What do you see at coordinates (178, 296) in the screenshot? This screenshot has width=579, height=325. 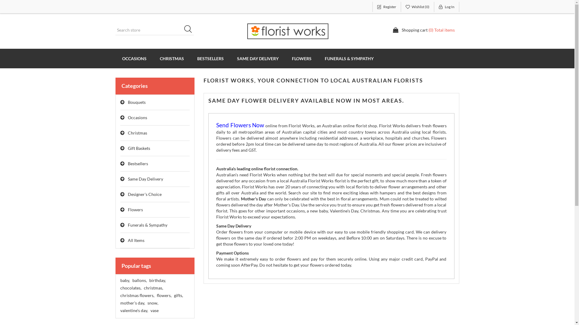 I see `gifts,` at bounding box center [178, 296].